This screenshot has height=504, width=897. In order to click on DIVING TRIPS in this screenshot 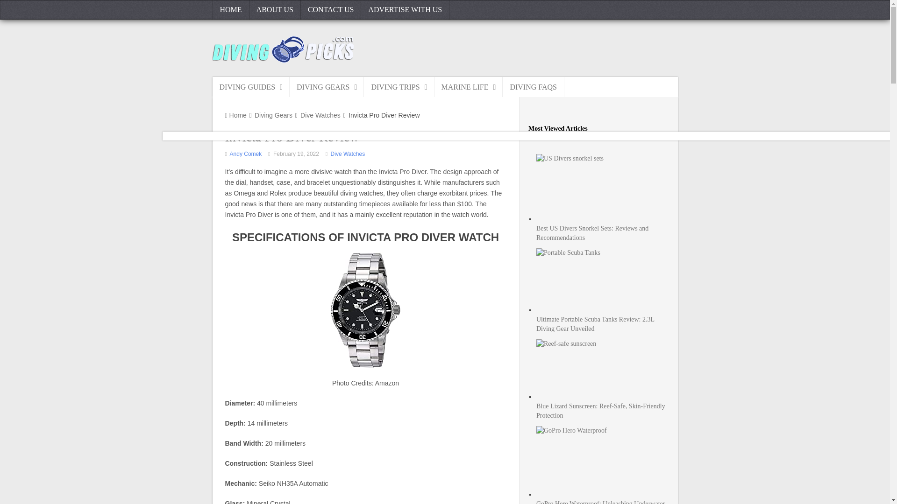, I will do `click(399, 87)`.